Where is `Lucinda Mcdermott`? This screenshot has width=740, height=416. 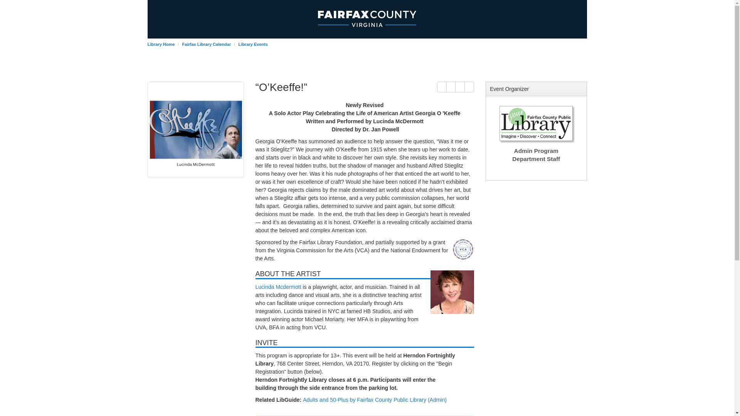 Lucinda Mcdermott is located at coordinates (278, 287).